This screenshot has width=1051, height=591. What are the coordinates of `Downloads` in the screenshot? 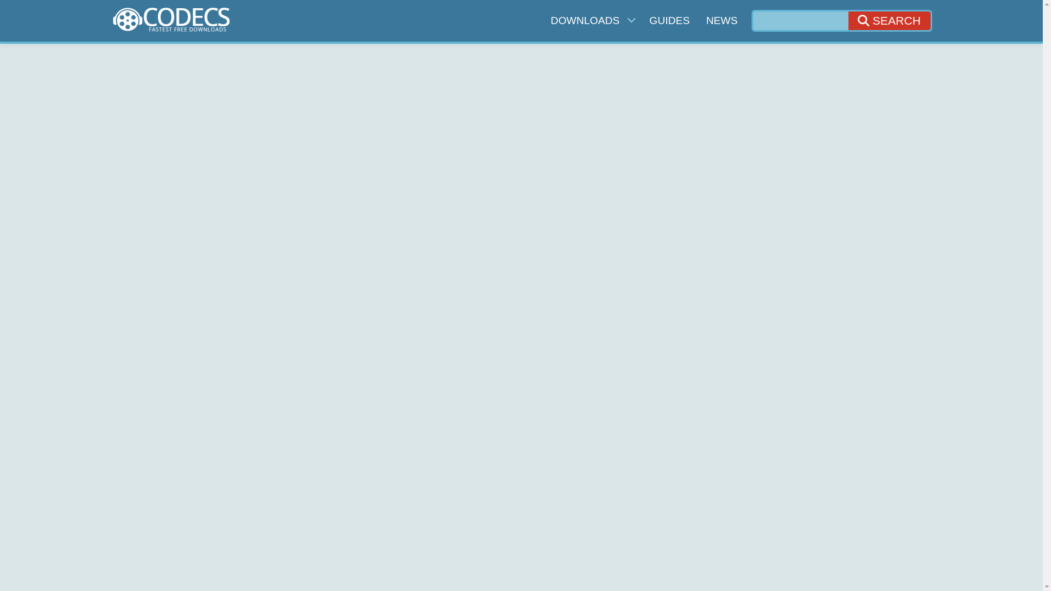 It's located at (591, 20).